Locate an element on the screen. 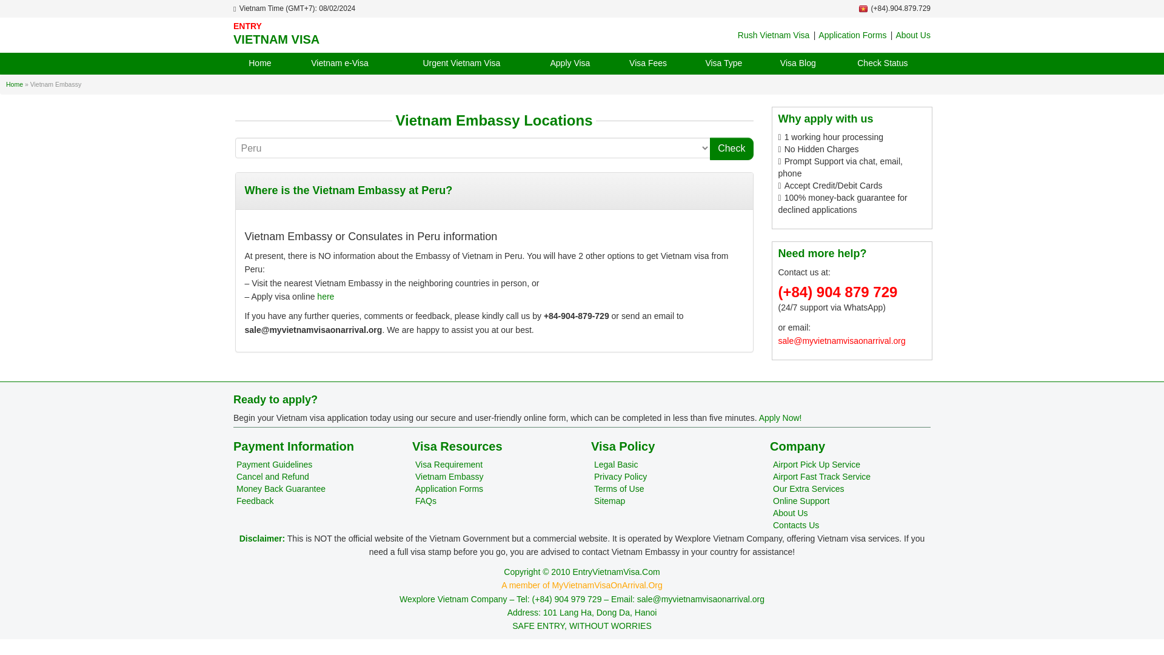  Payment Guidelines is located at coordinates (274, 465).